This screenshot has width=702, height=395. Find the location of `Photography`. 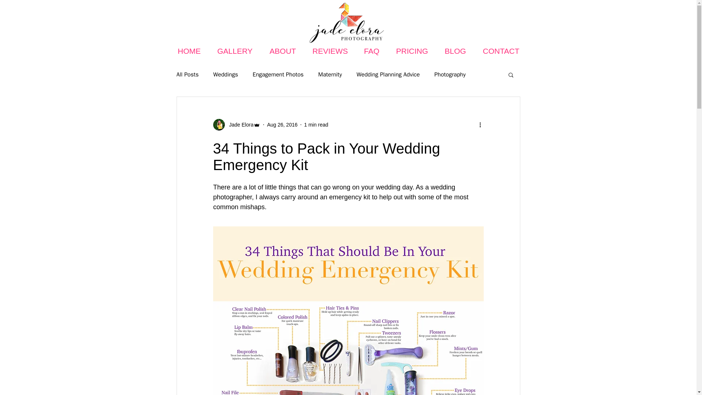

Photography is located at coordinates (450, 75).